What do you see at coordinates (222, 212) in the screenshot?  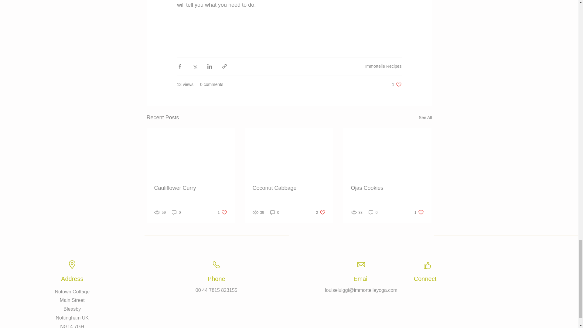 I see `0` at bounding box center [222, 212].